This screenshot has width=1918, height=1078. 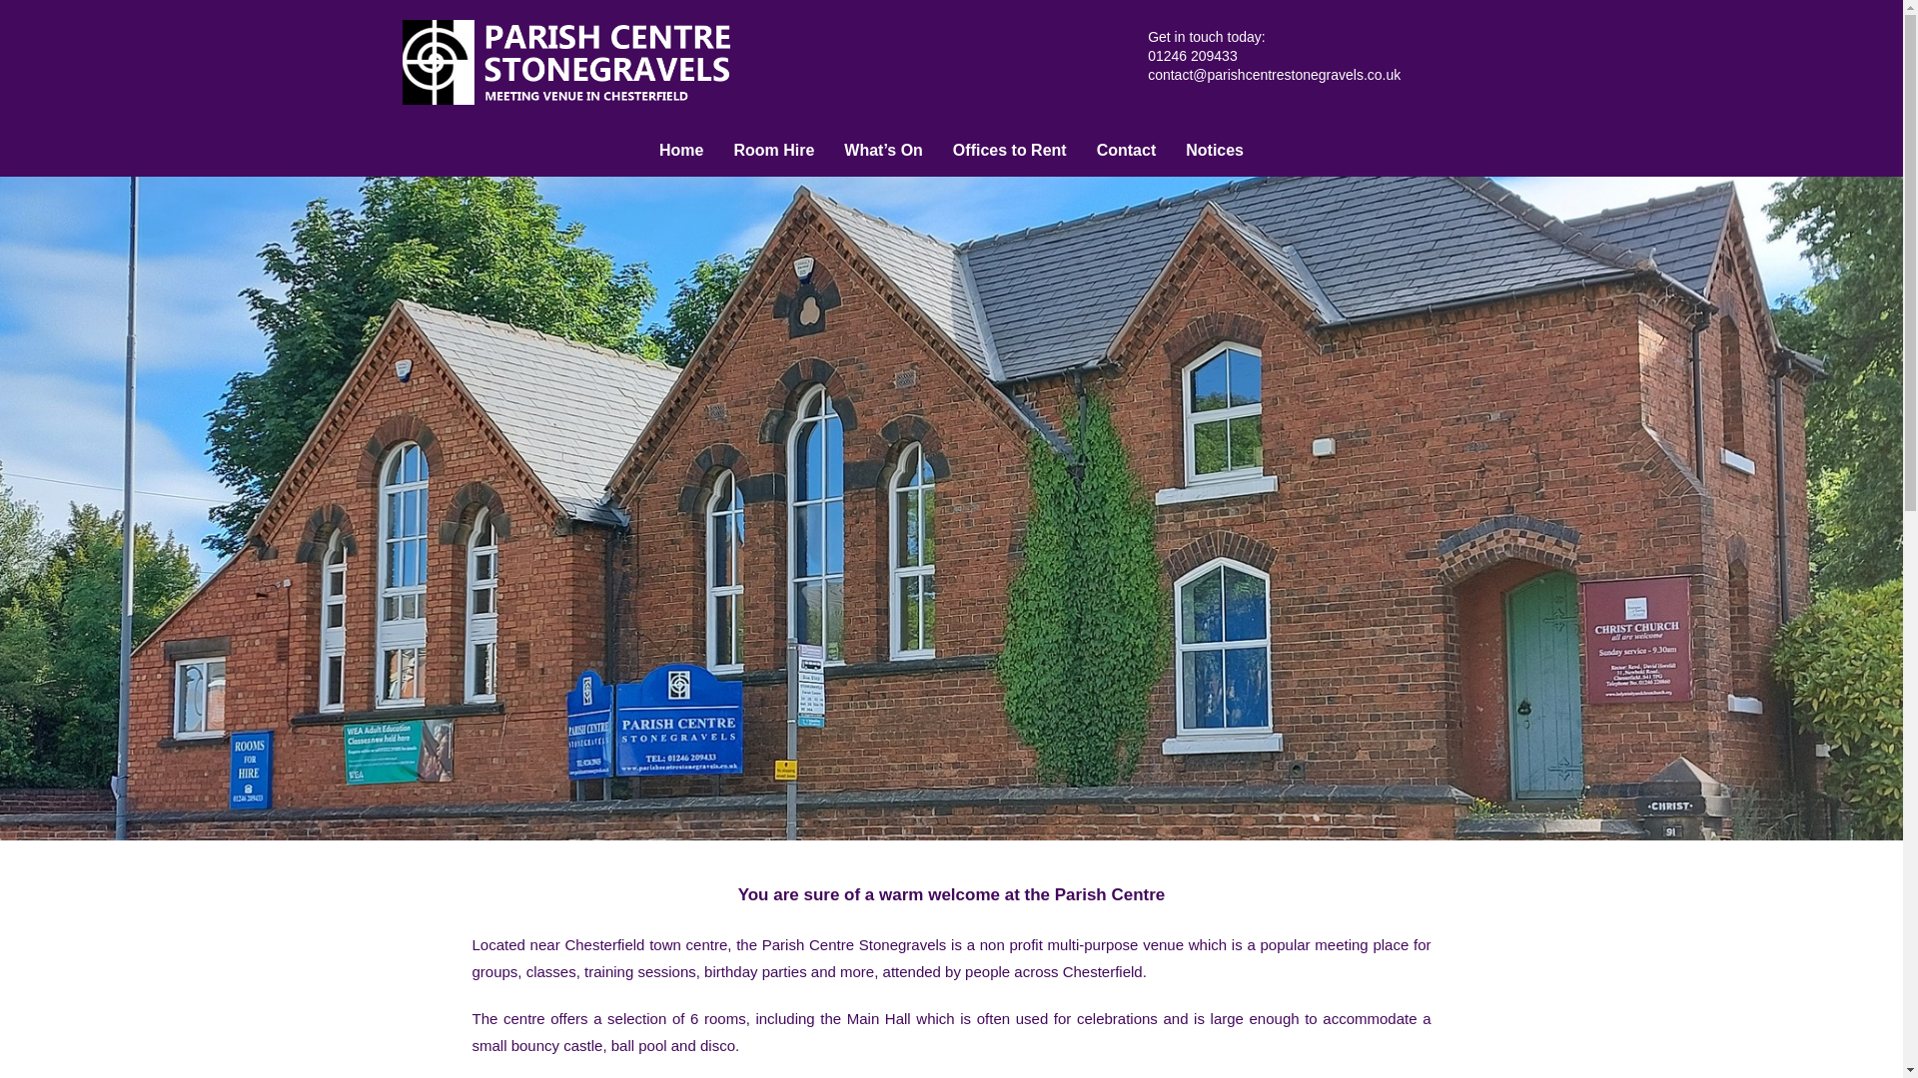 I want to click on Offices to Rent, so click(x=1009, y=151).